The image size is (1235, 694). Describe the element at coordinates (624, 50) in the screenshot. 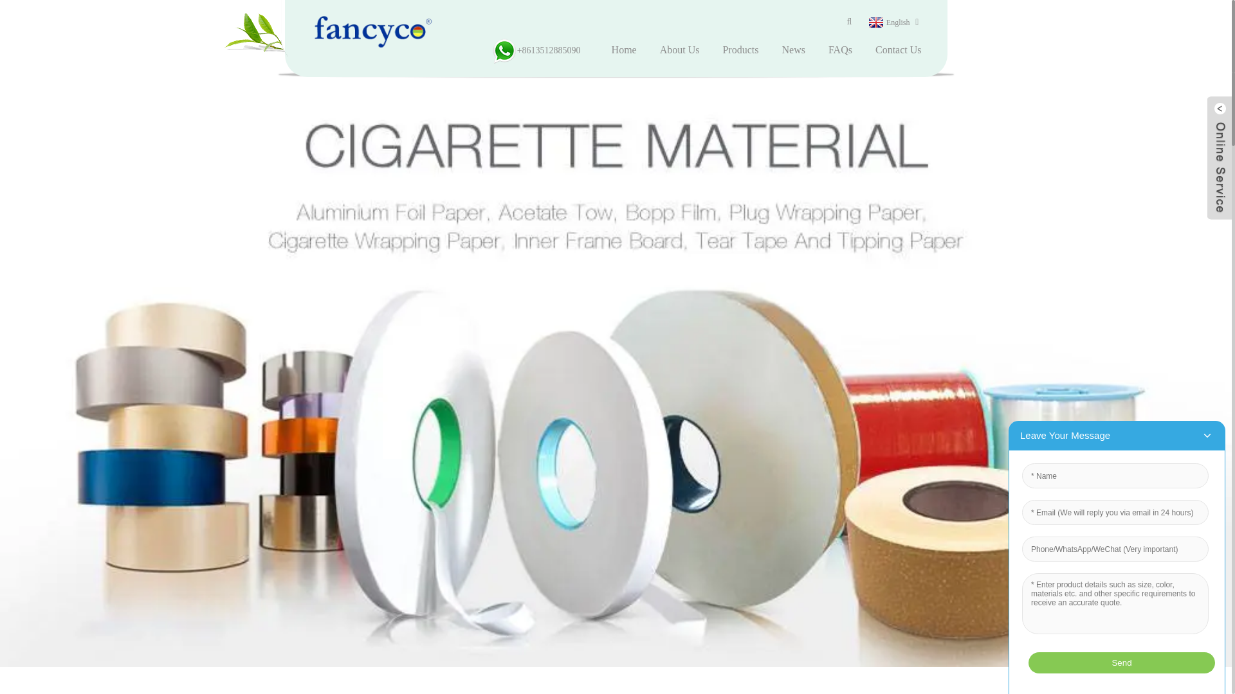

I see `Home` at that location.